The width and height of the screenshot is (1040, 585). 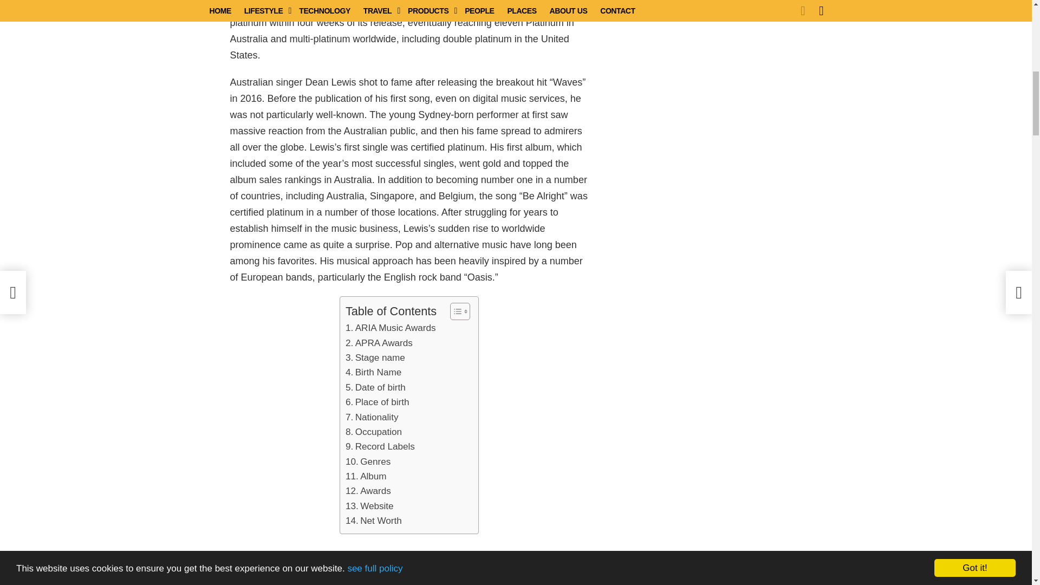 What do you see at coordinates (375, 357) in the screenshot?
I see `Stage name` at bounding box center [375, 357].